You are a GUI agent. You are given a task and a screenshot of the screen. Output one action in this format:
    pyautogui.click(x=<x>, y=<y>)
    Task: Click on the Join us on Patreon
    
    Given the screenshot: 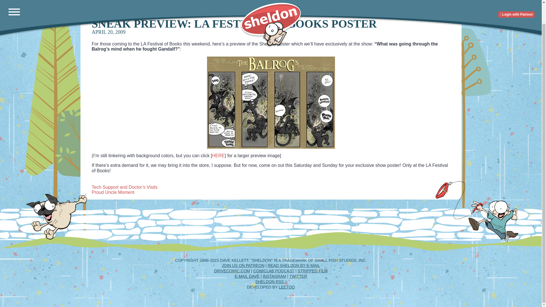 What is the action you would take?
    pyautogui.click(x=243, y=265)
    